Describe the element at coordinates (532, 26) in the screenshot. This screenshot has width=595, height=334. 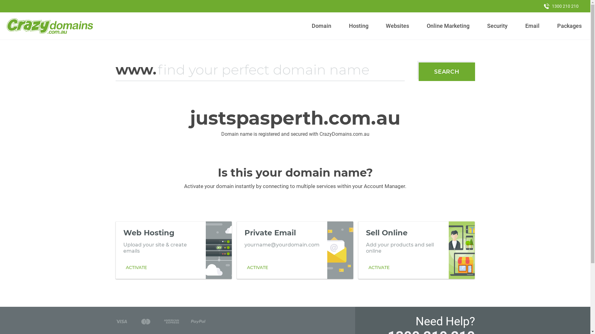
I see `Email` at that location.